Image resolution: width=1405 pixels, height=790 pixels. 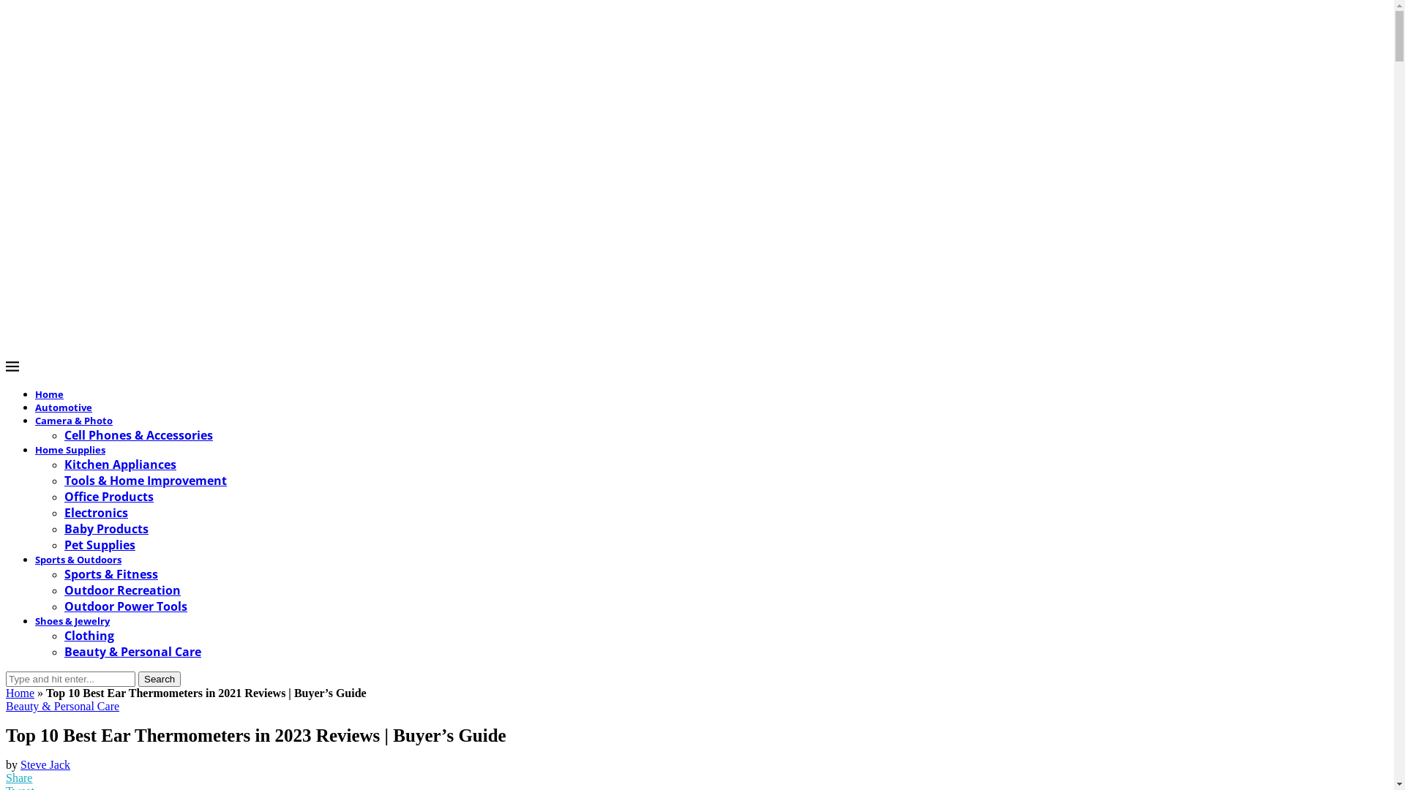 I want to click on Pet Supplies, so click(x=100, y=545).